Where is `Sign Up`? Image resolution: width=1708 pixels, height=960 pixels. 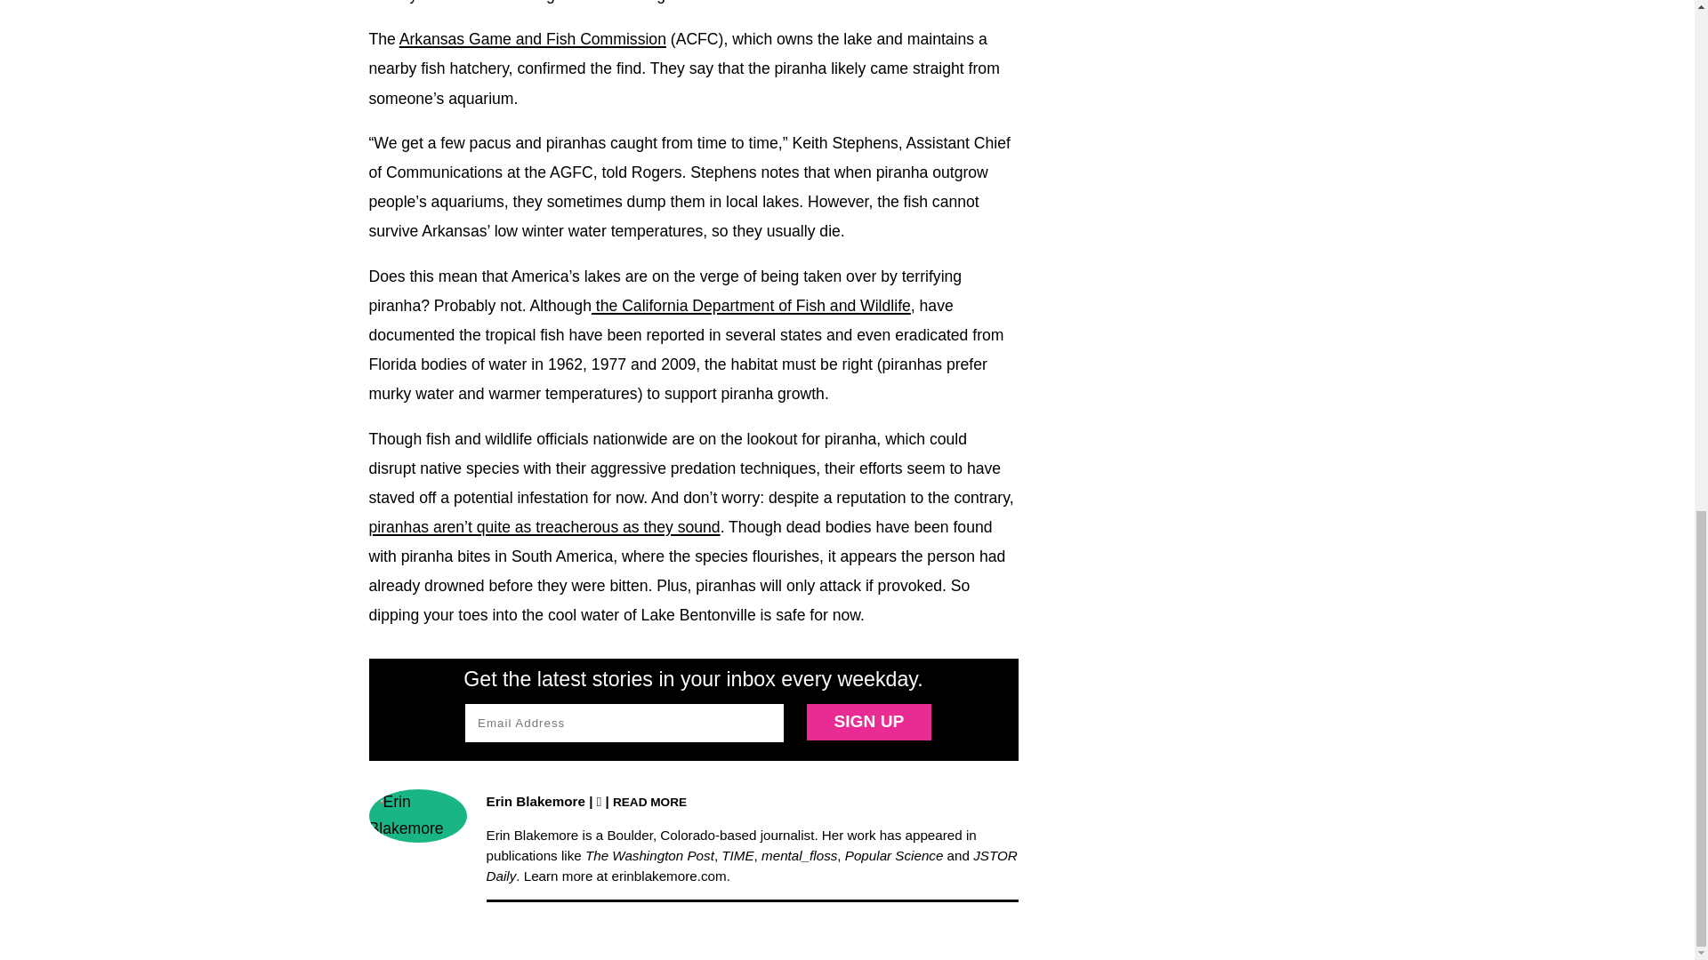 Sign Up is located at coordinates (868, 722).